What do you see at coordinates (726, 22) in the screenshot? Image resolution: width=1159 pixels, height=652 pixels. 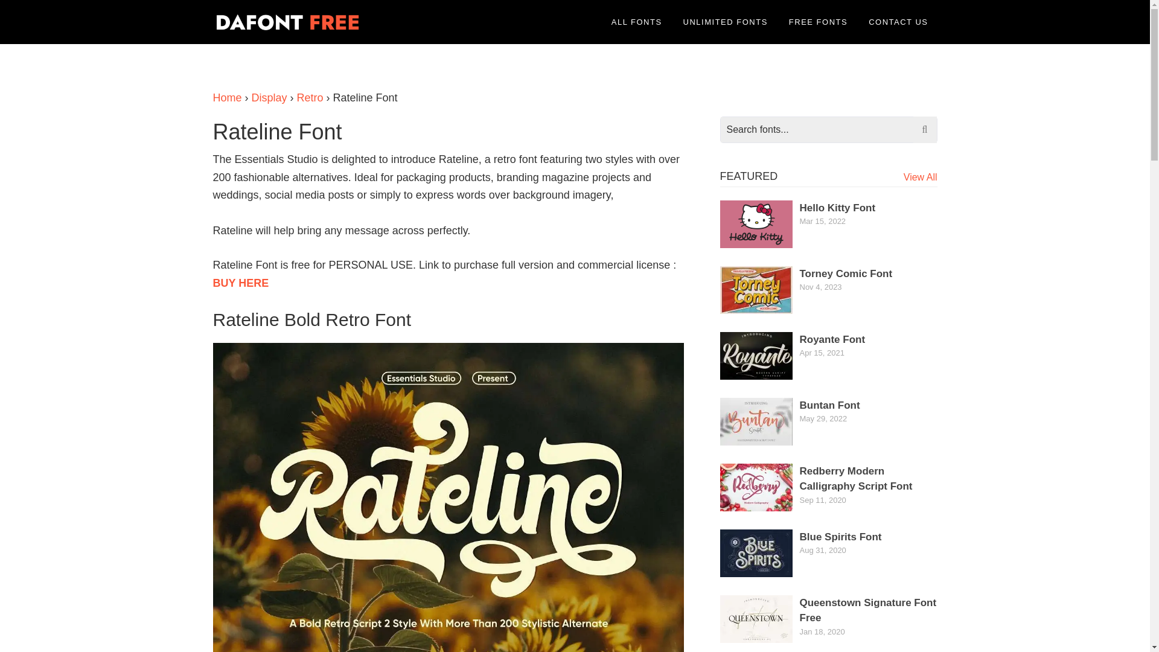 I see `UNLIMITED FONTS` at bounding box center [726, 22].